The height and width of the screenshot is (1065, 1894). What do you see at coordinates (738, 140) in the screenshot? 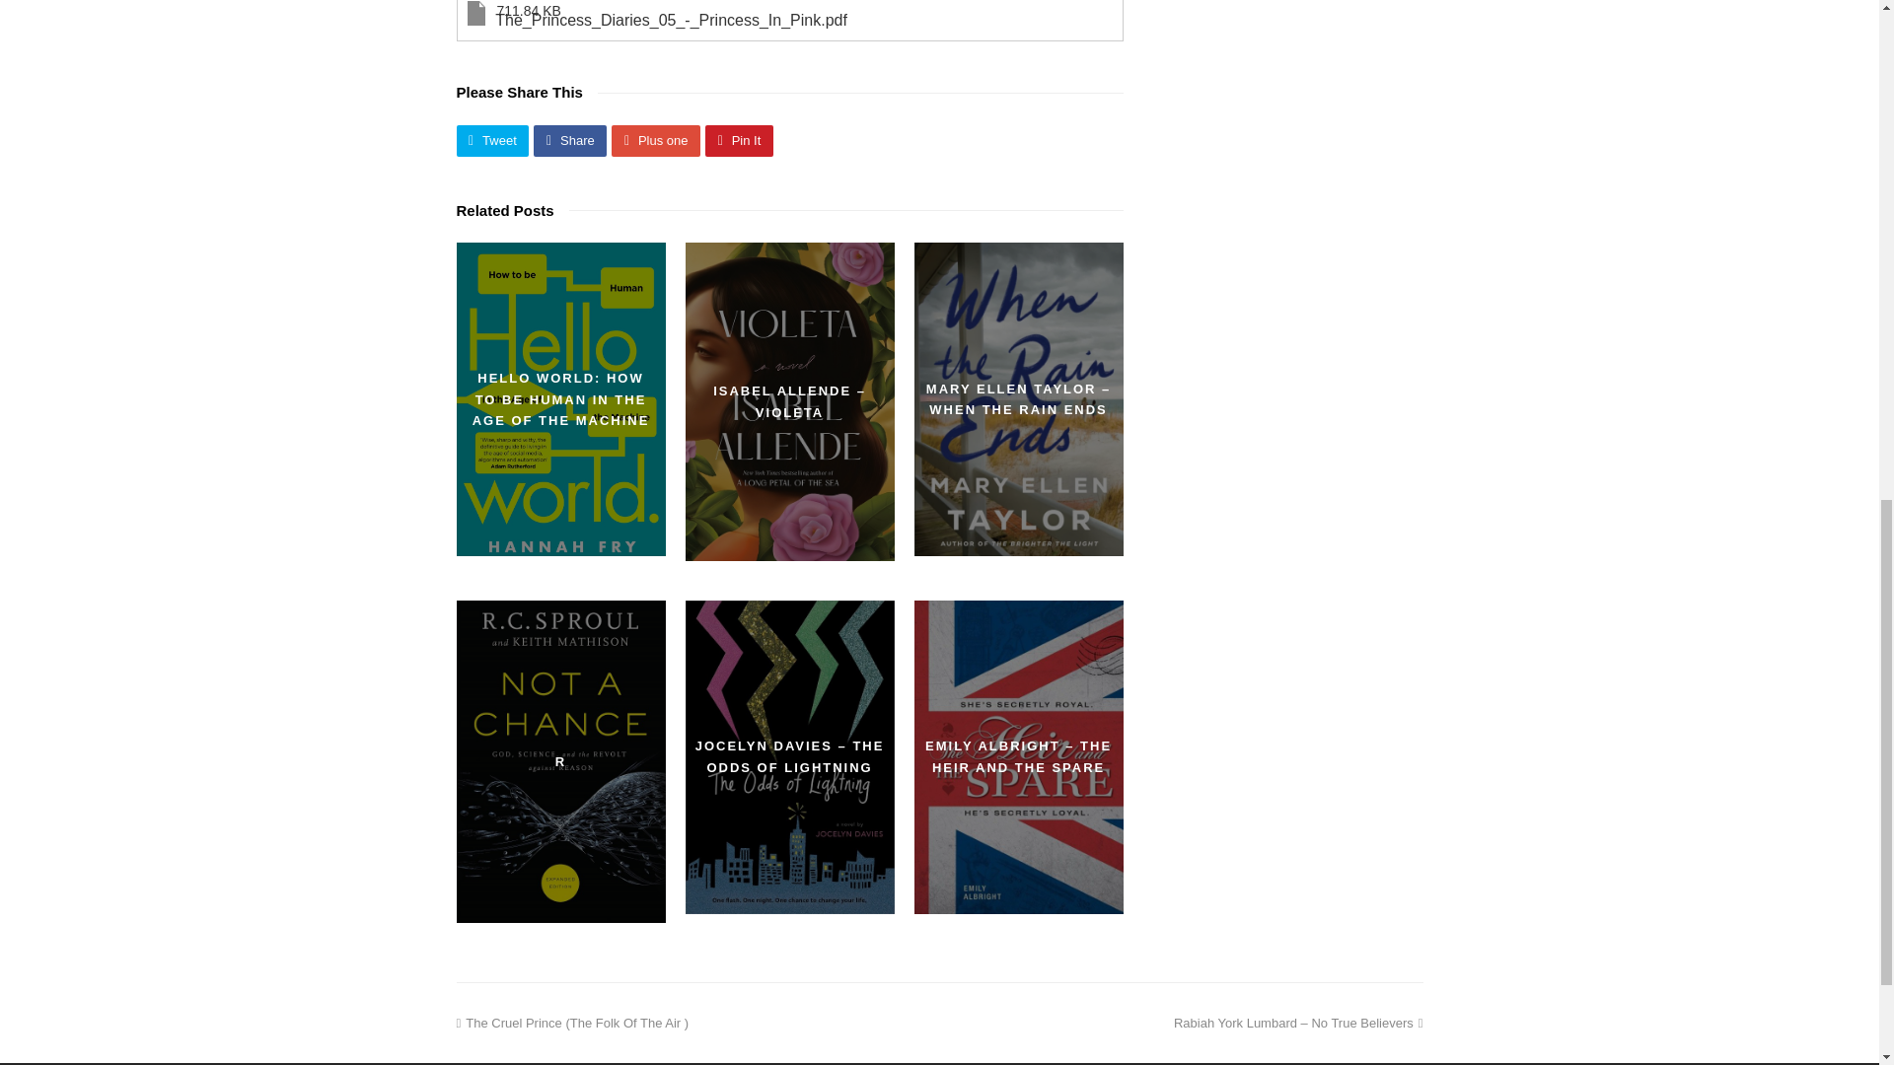
I see `Pin It` at bounding box center [738, 140].